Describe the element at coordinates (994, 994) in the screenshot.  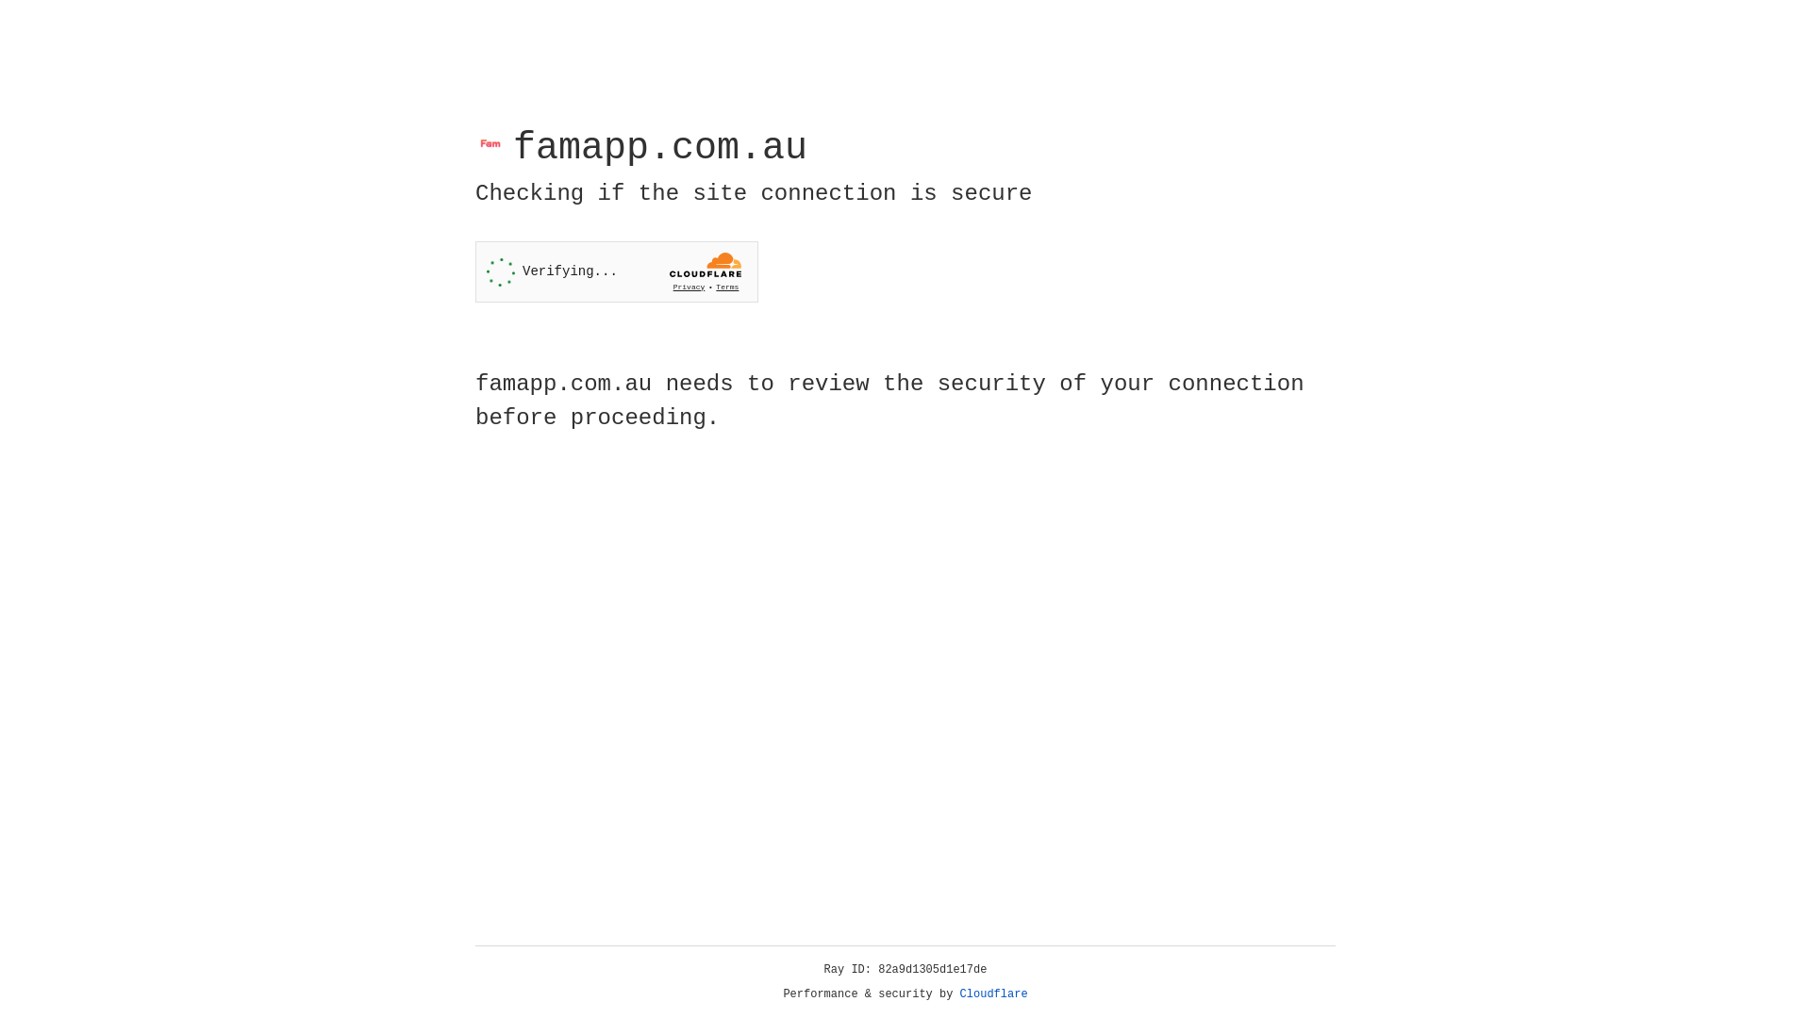
I see `Cloudflare` at that location.